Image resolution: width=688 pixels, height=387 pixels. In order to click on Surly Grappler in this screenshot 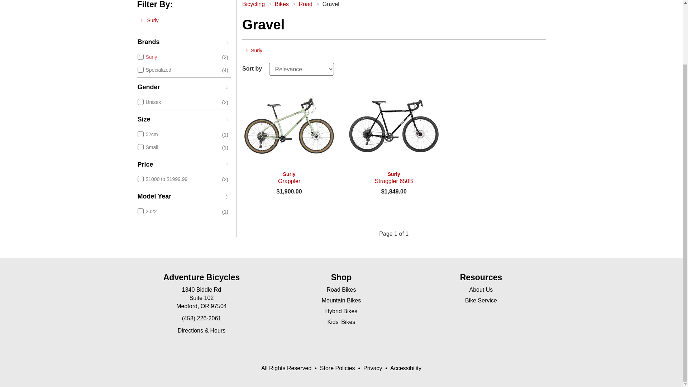, I will do `click(393, 178)`.